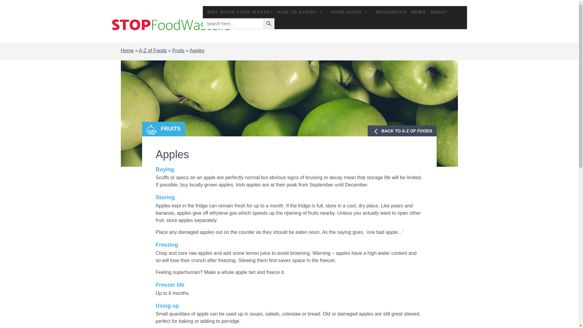 This screenshot has height=328, width=583. I want to click on Home, so click(127, 50).